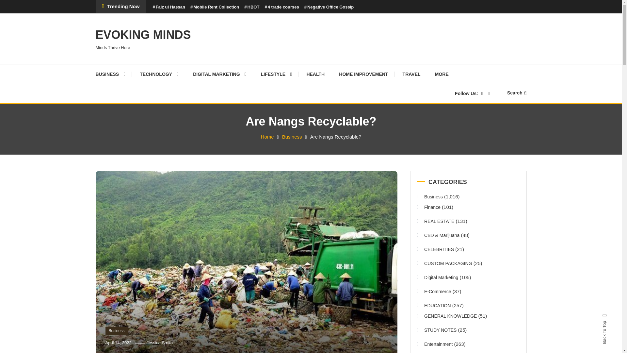  Describe the element at coordinates (267, 137) in the screenshot. I see `Home` at that location.